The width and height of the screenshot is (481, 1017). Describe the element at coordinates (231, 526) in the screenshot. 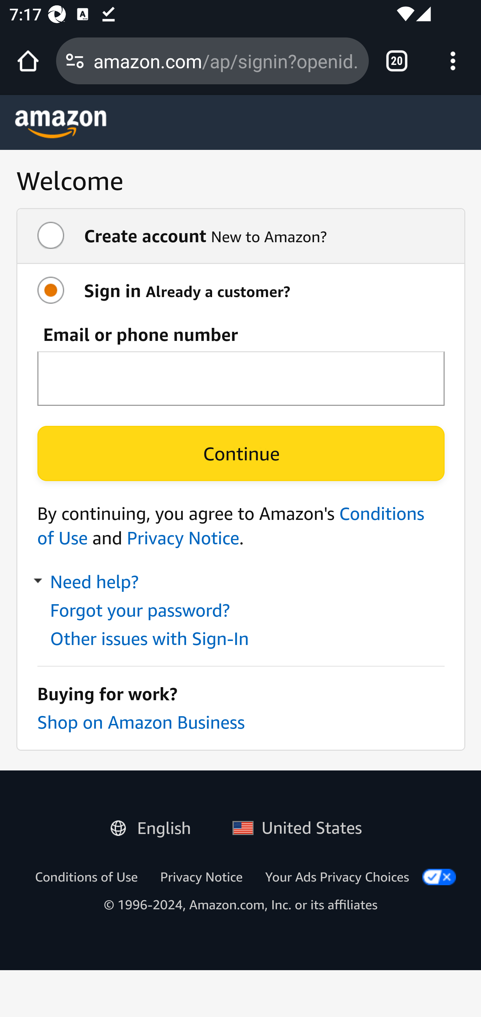

I see `Conditions of Use` at that location.